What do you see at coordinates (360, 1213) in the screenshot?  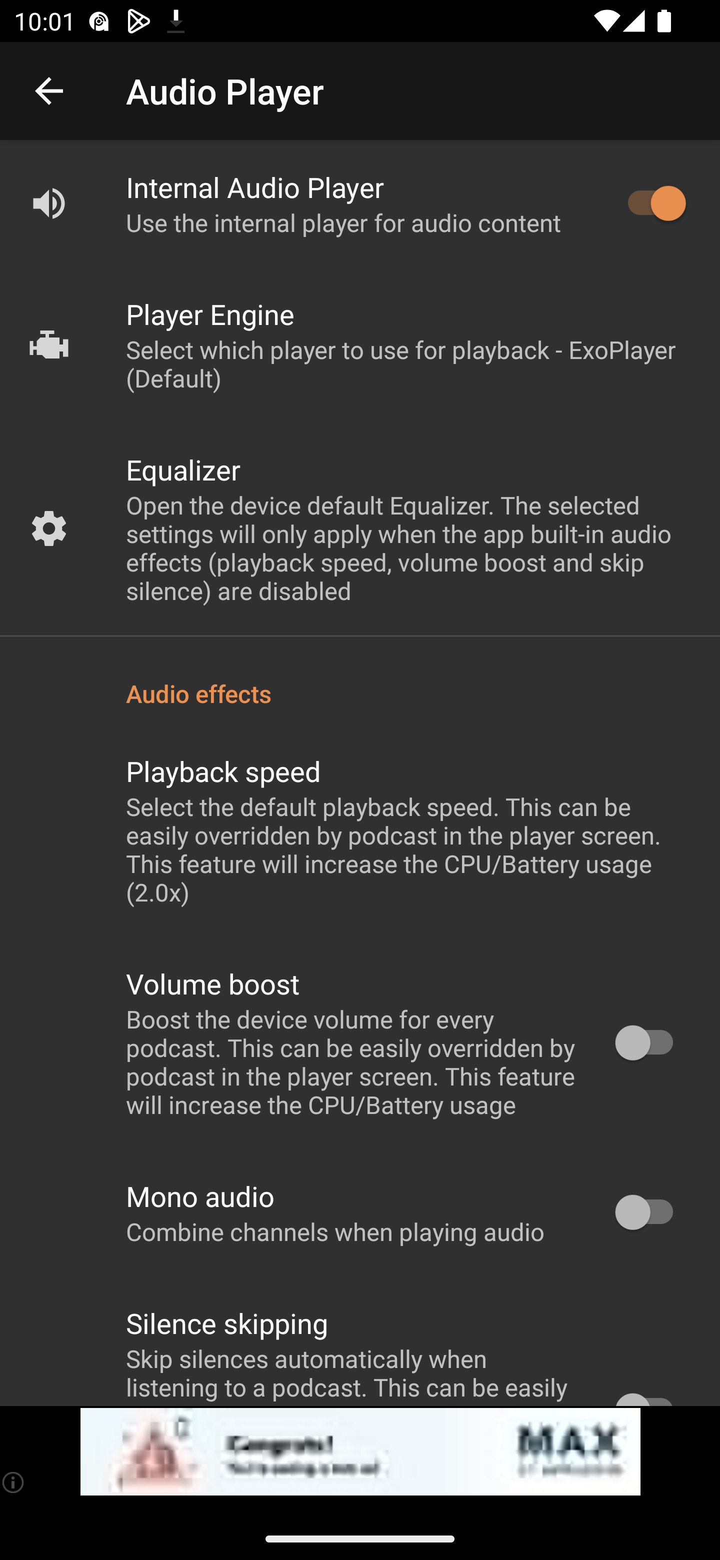 I see `Mono audio Combine channels when playing audio` at bounding box center [360, 1213].